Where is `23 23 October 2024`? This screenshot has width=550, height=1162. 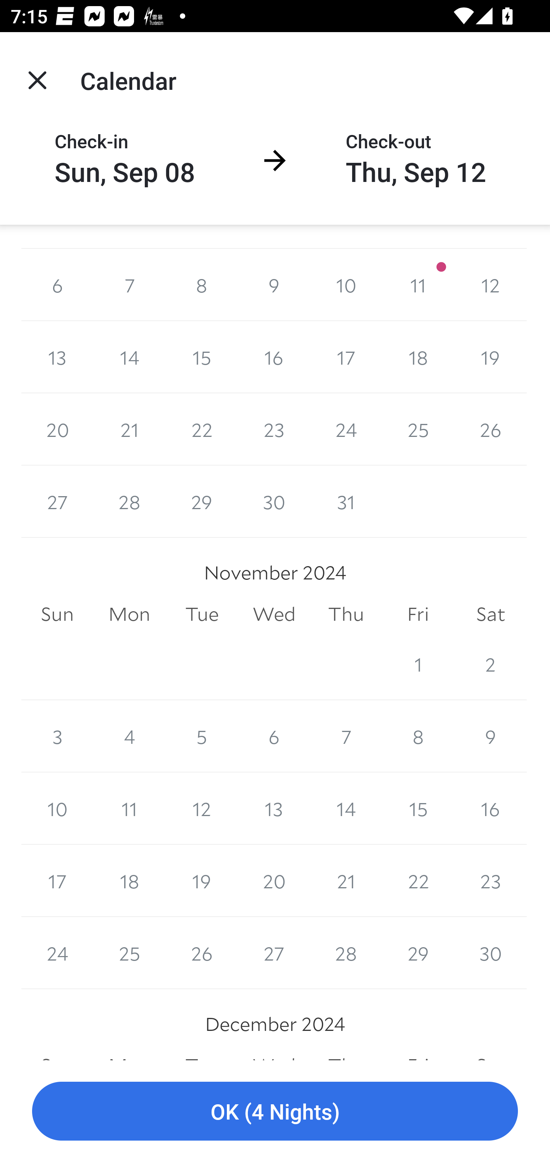 23 23 October 2024 is located at coordinates (274, 429).